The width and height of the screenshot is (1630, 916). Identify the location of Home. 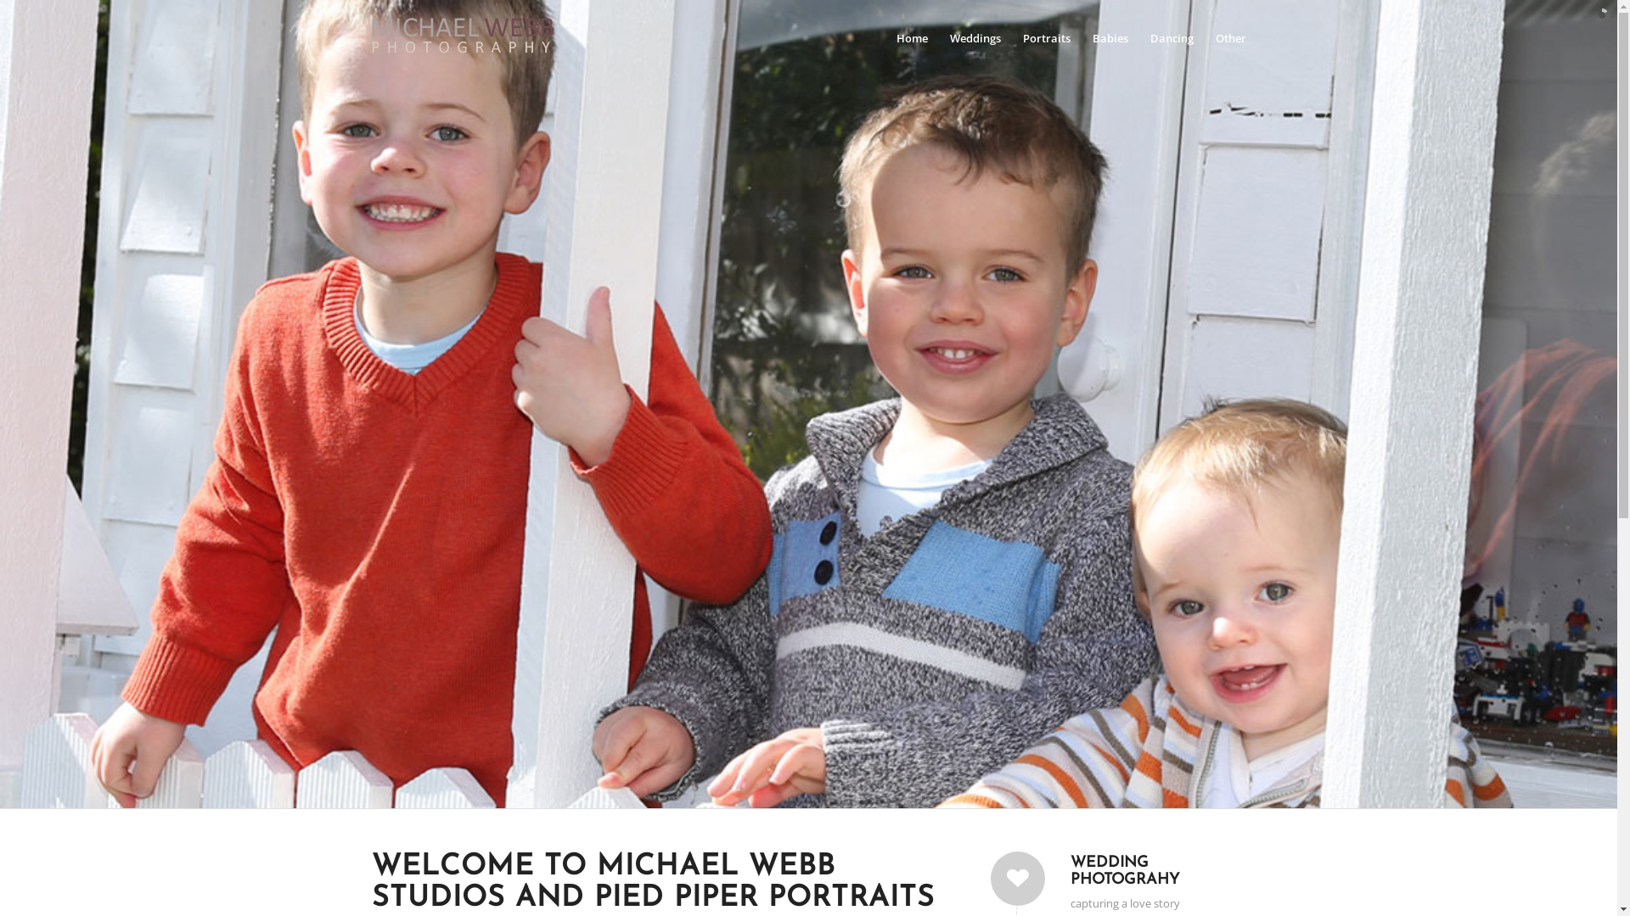
(912, 38).